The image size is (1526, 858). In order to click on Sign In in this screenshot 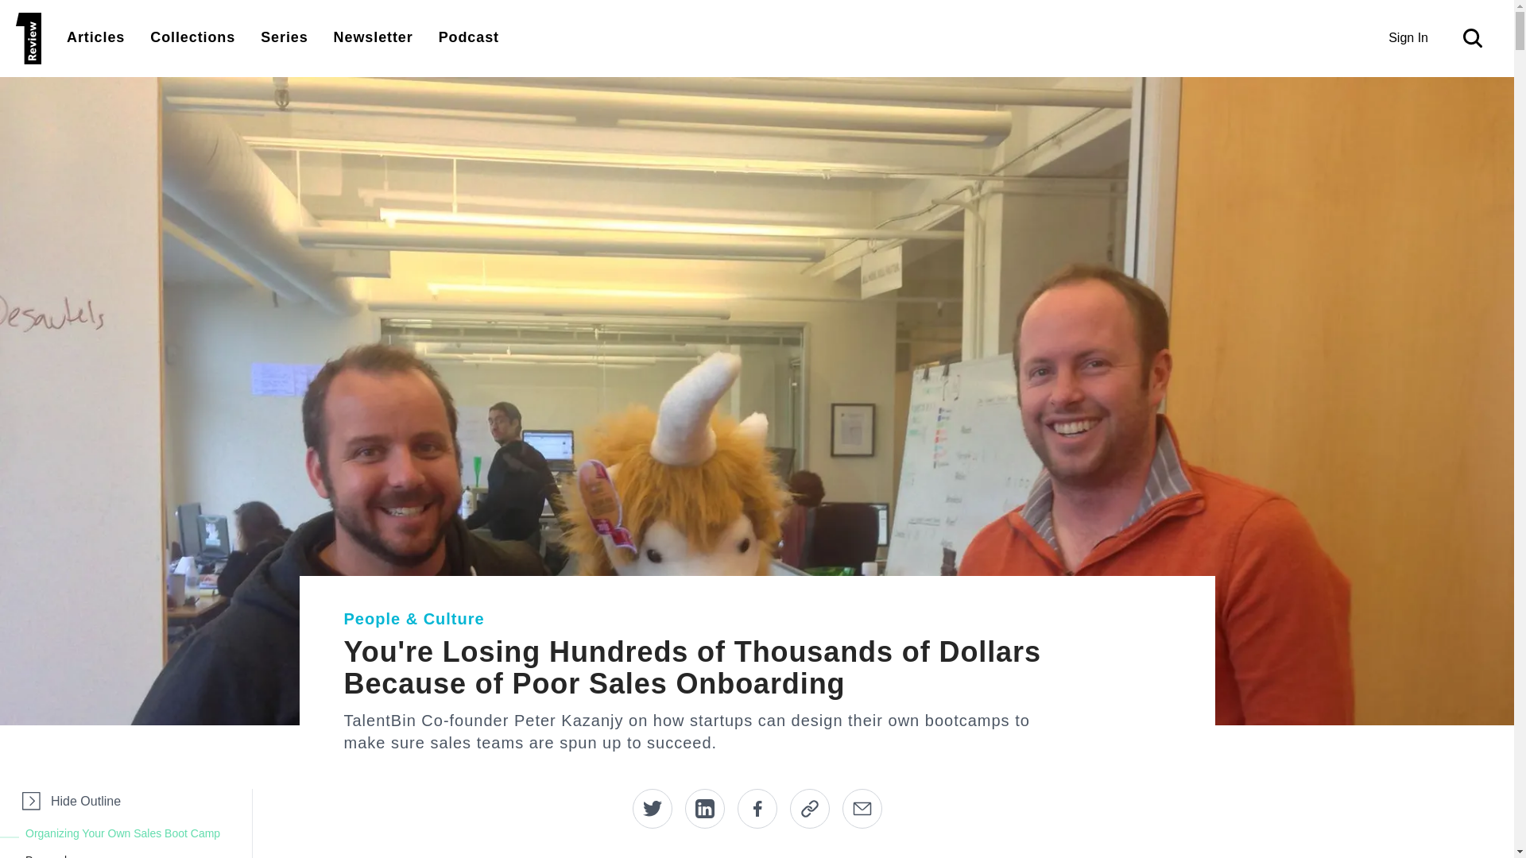, I will do `click(1408, 38)`.